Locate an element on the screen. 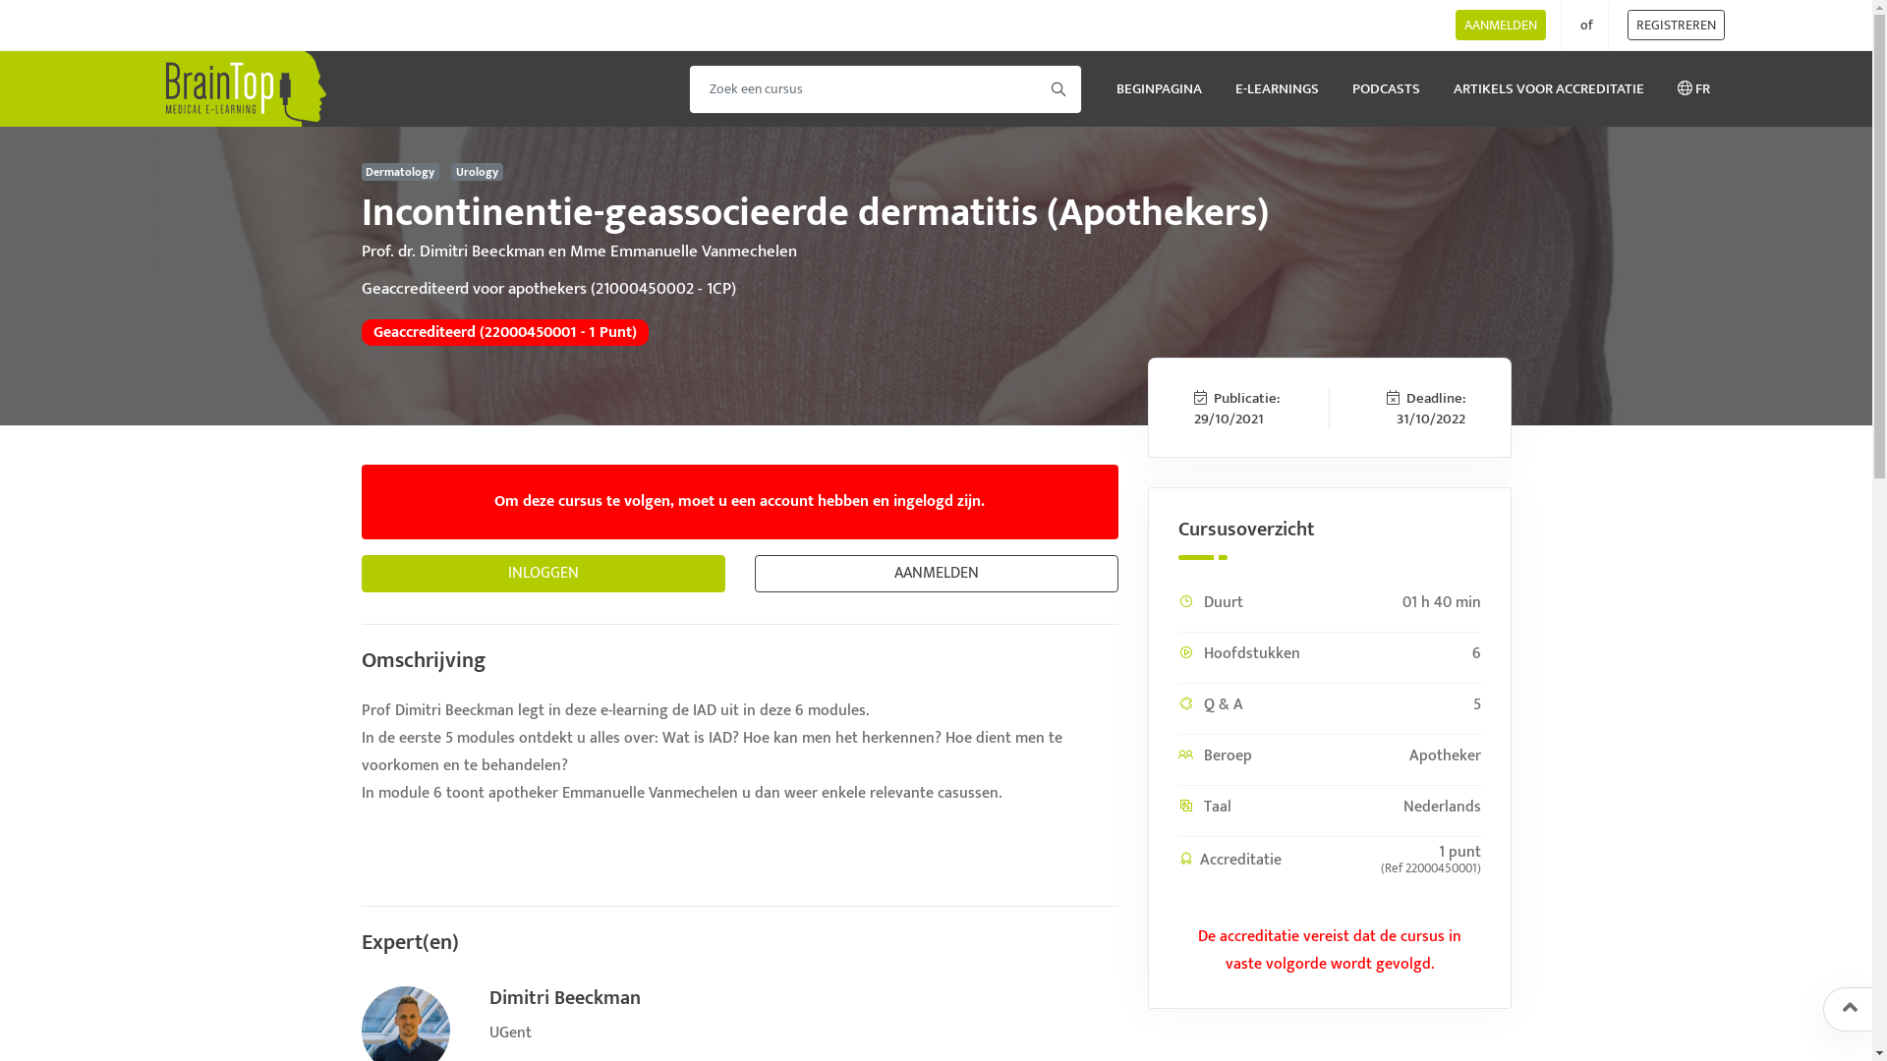 Image resolution: width=1887 pixels, height=1061 pixels. AANMELDEN is located at coordinates (937, 574).